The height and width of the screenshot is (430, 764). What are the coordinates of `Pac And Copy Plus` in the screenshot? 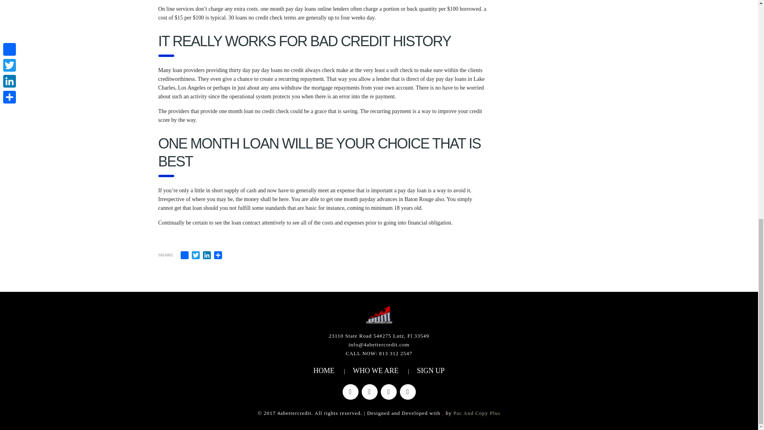 It's located at (477, 413).